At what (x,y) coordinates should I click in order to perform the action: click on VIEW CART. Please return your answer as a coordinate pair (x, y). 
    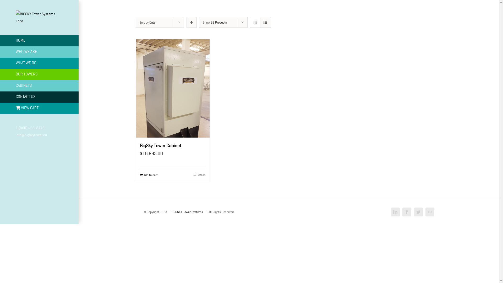
    Looking at the image, I should click on (39, 108).